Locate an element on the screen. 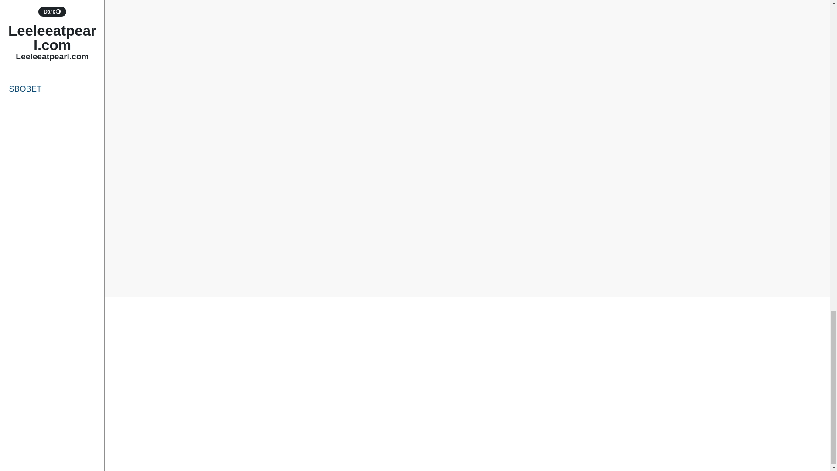 This screenshot has height=471, width=837. keluaran sdy live is located at coordinates (544, 255).